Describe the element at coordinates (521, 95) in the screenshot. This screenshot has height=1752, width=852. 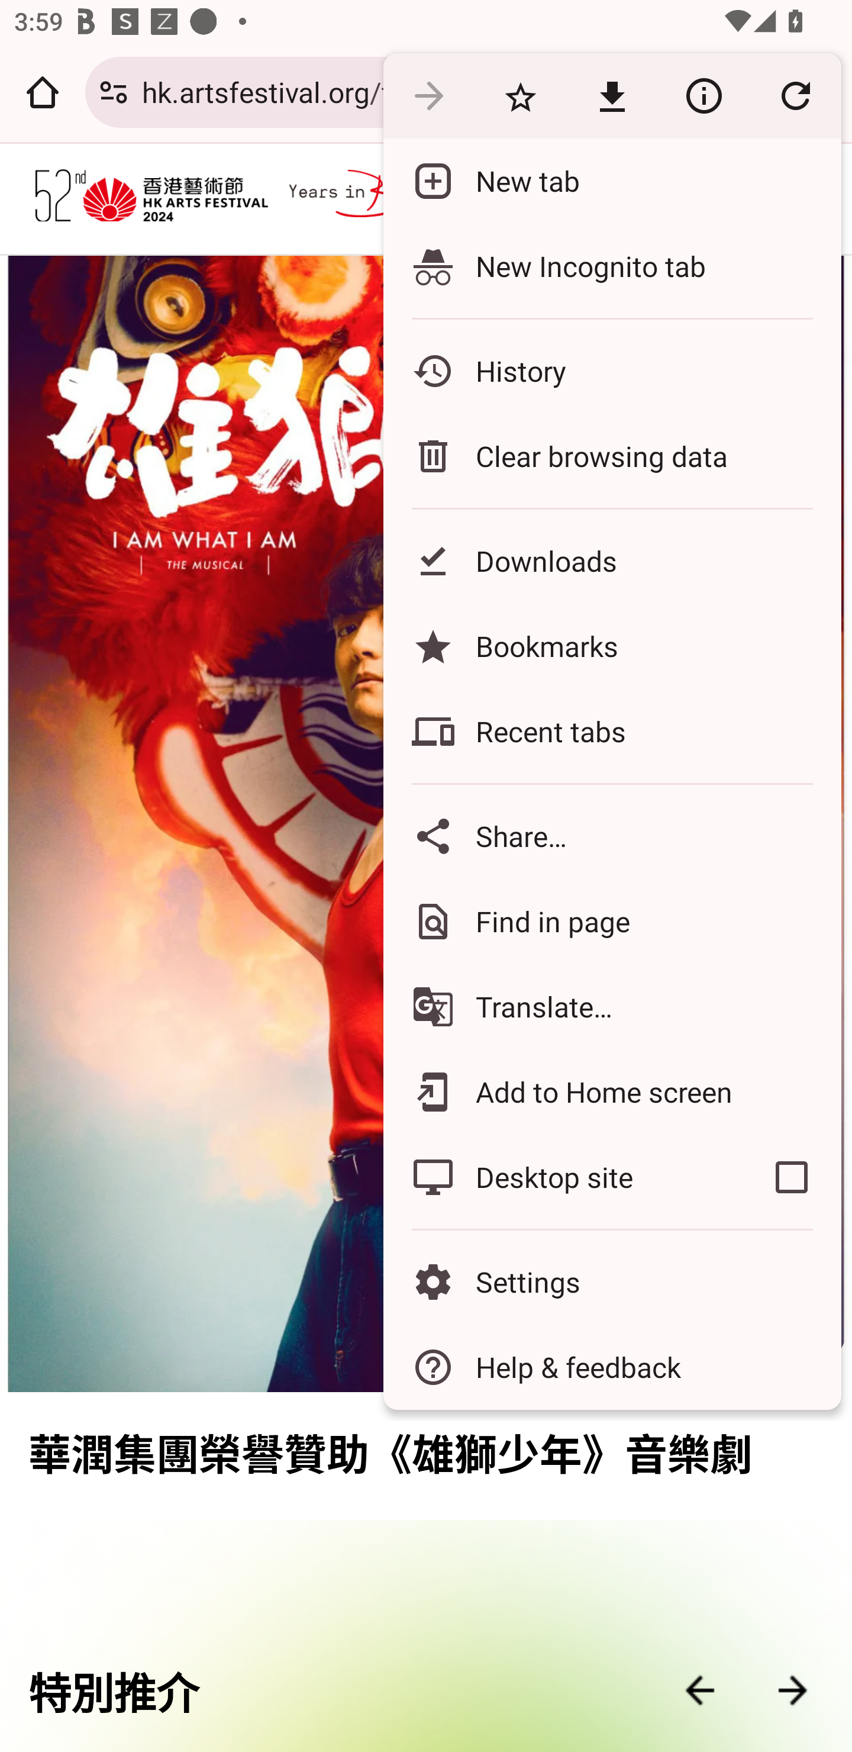
I see `Bookmark` at that location.